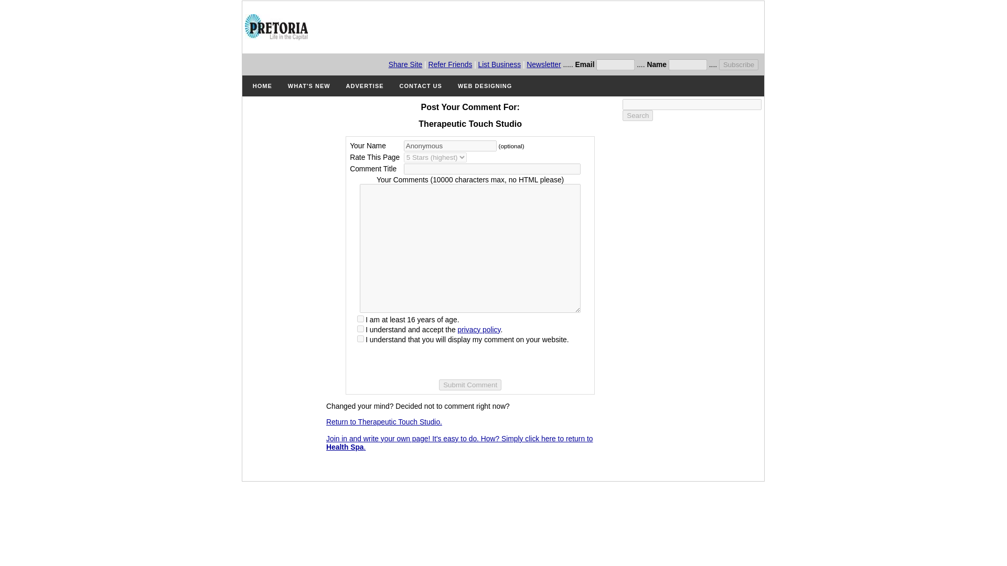 This screenshot has height=566, width=1007. I want to click on Newsletter, so click(543, 64).